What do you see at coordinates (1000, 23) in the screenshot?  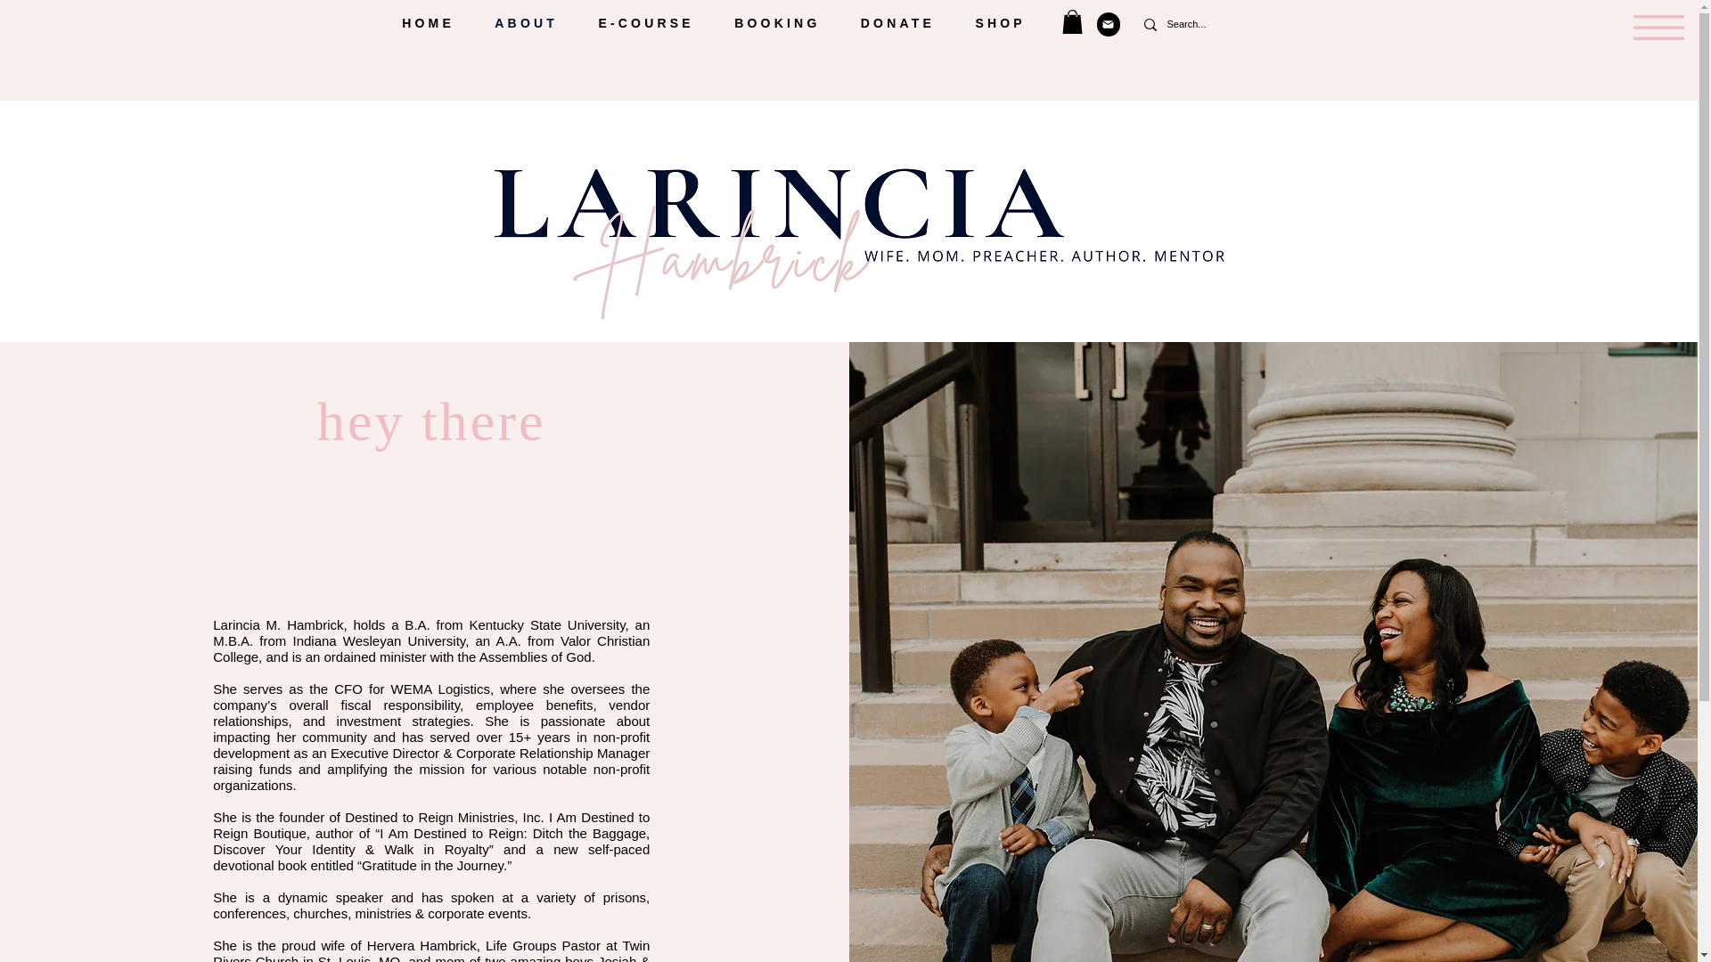 I see `SHOP` at bounding box center [1000, 23].